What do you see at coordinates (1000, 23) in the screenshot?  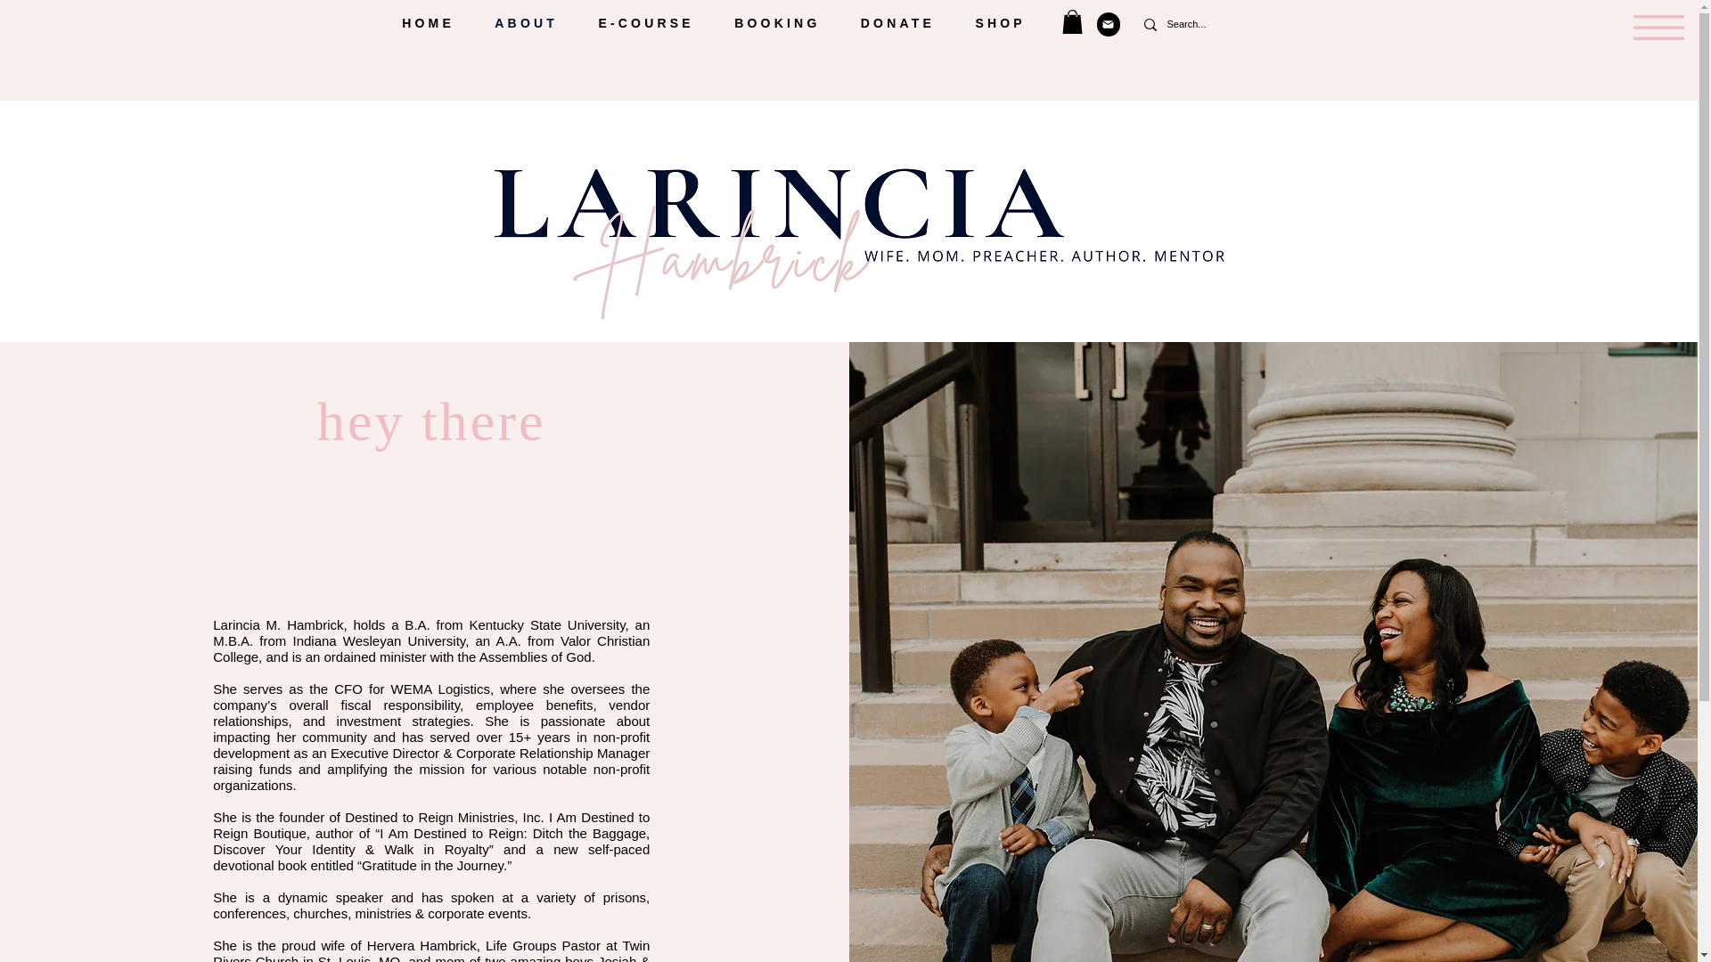 I see `SHOP` at bounding box center [1000, 23].